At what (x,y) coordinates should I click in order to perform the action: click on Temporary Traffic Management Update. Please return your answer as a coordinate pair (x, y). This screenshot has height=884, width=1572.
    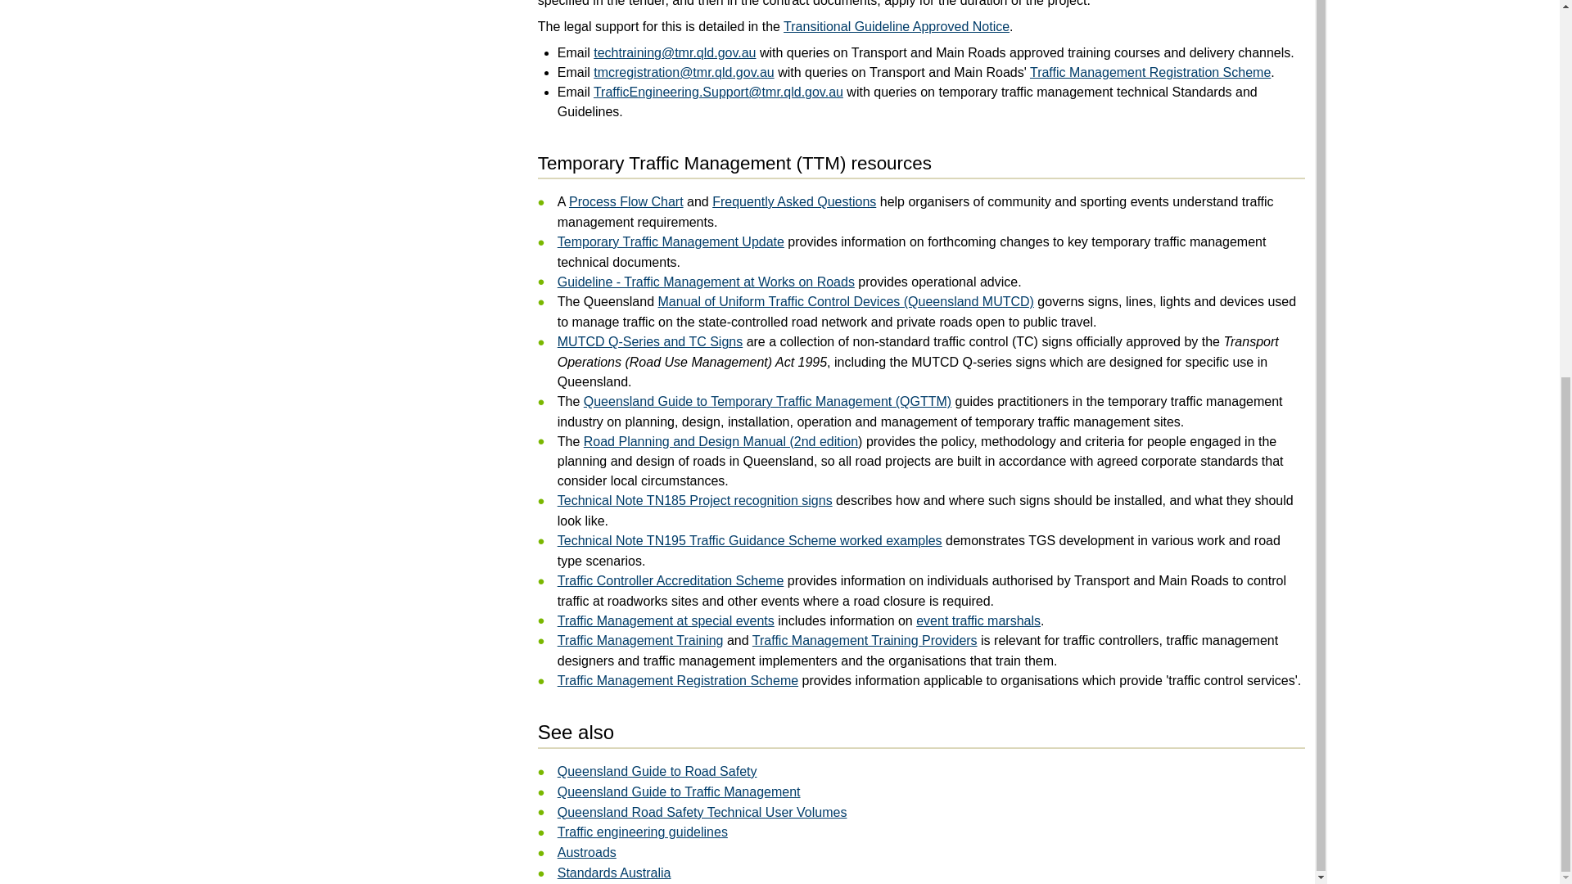
    Looking at the image, I should click on (671, 241).